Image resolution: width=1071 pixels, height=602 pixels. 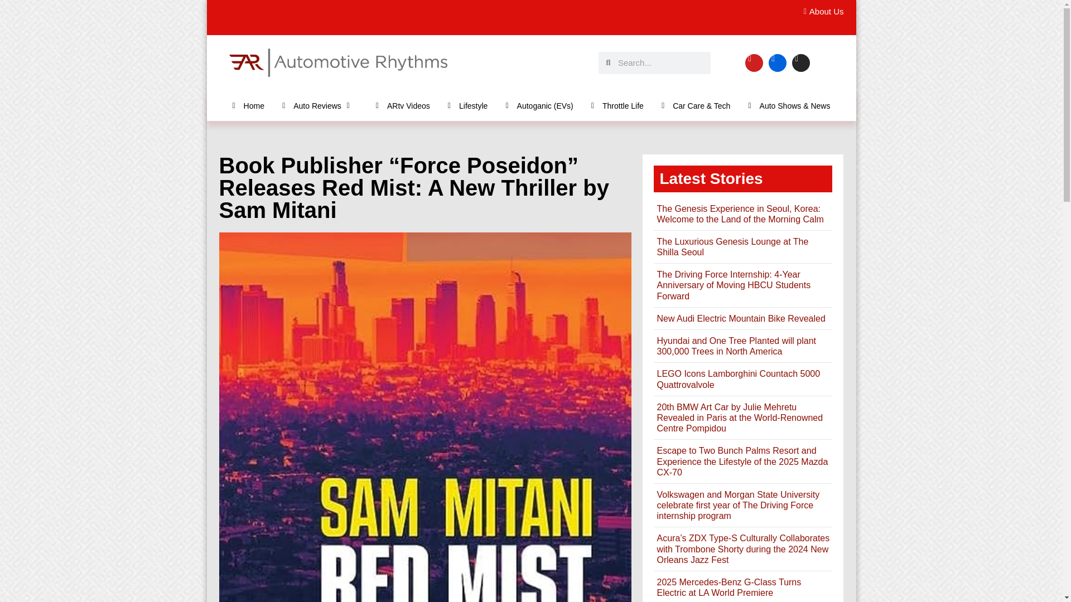 What do you see at coordinates (738, 379) in the screenshot?
I see `LEGO Icons Lamborghini Countach 5000 Quattrovalvole` at bounding box center [738, 379].